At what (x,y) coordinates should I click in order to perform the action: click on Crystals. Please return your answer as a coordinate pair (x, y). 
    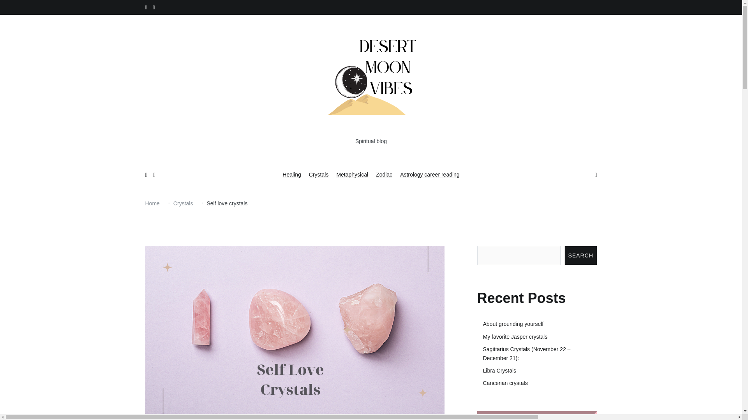
    Looking at the image, I should click on (319, 175).